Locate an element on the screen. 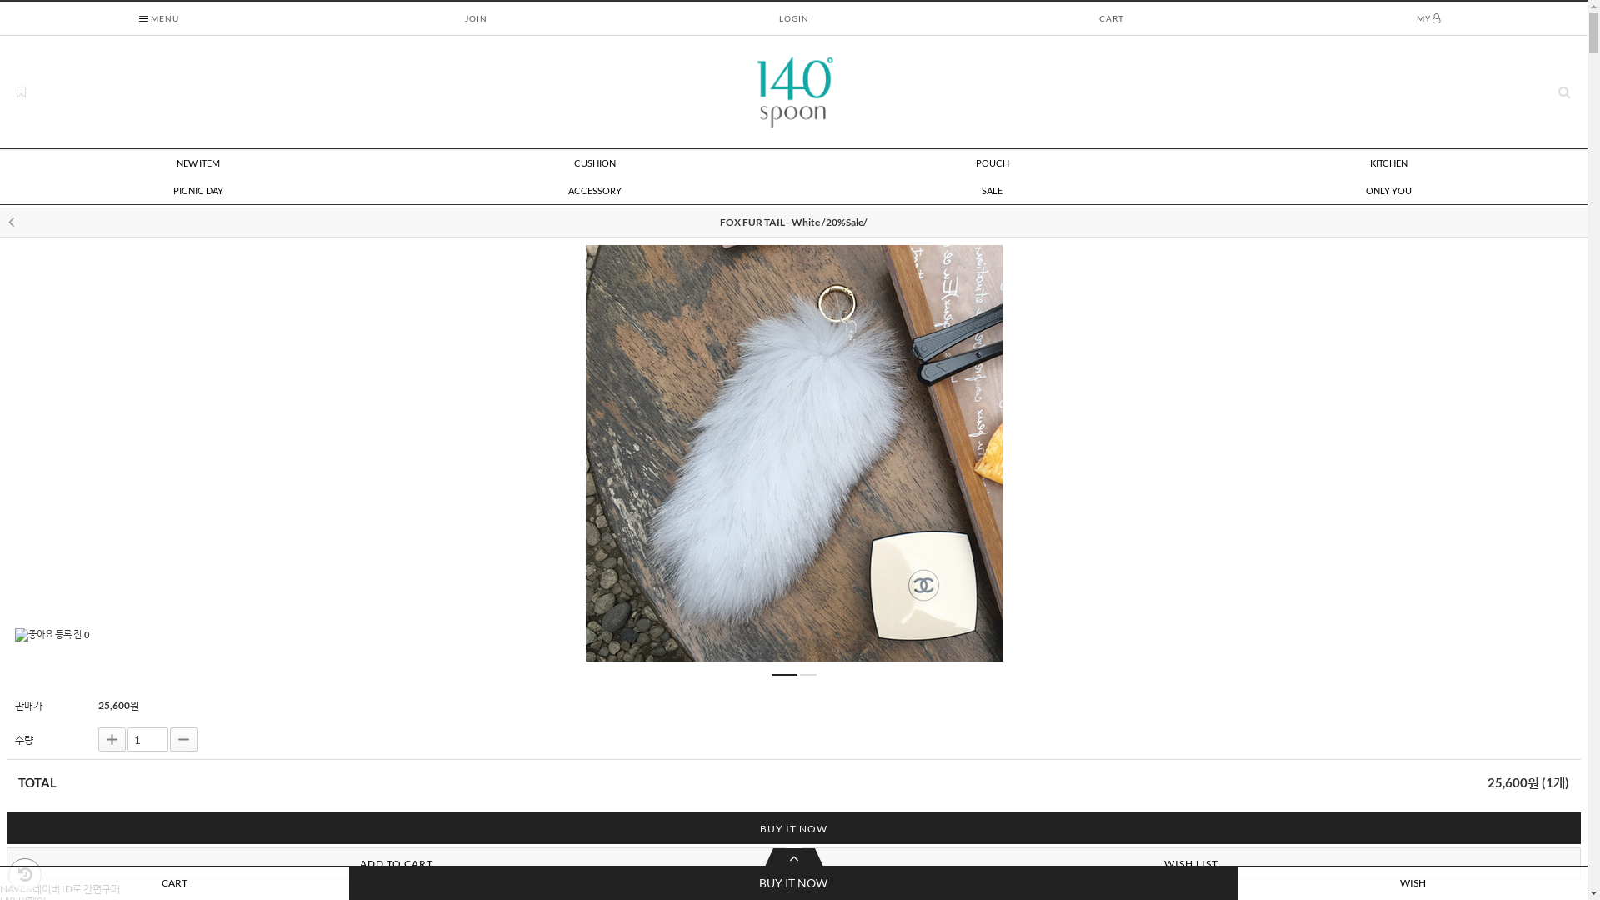 The width and height of the screenshot is (1600, 900). KITCHEN is located at coordinates (1388, 163).